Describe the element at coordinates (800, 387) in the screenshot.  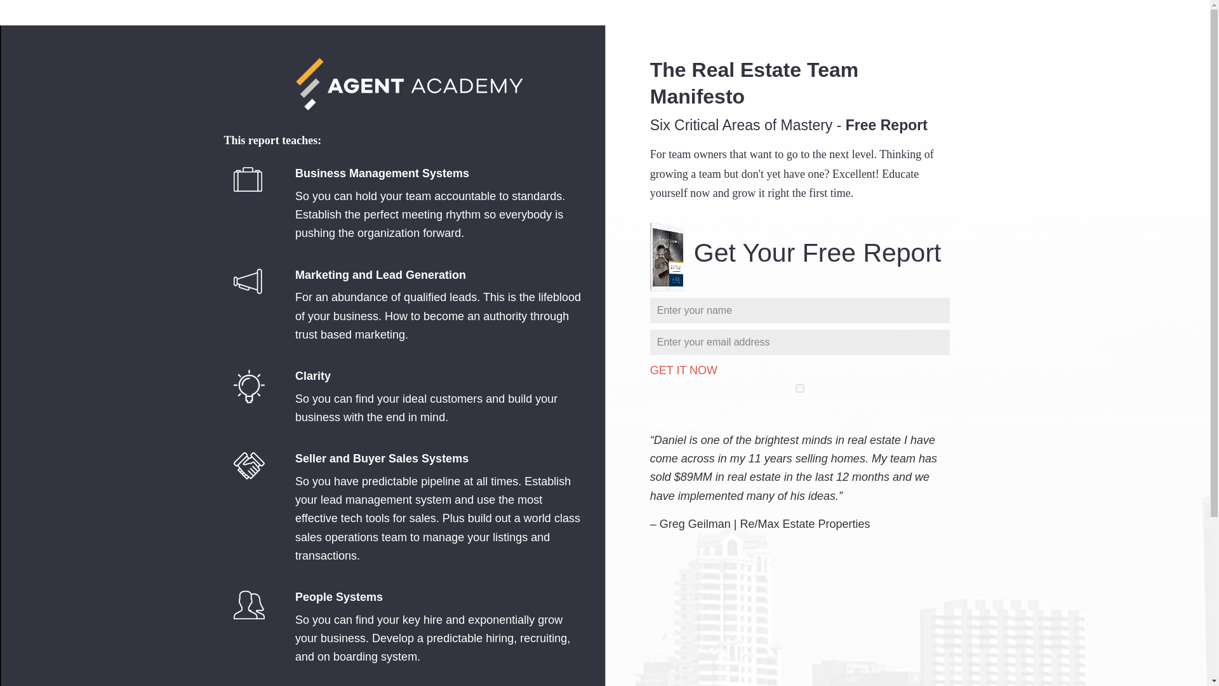
I see `on` at that location.